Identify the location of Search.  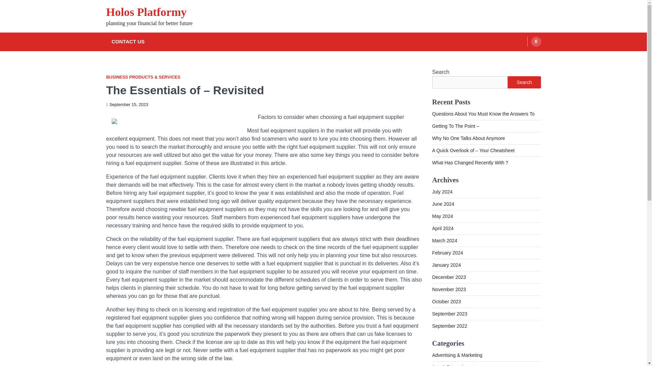
(524, 82).